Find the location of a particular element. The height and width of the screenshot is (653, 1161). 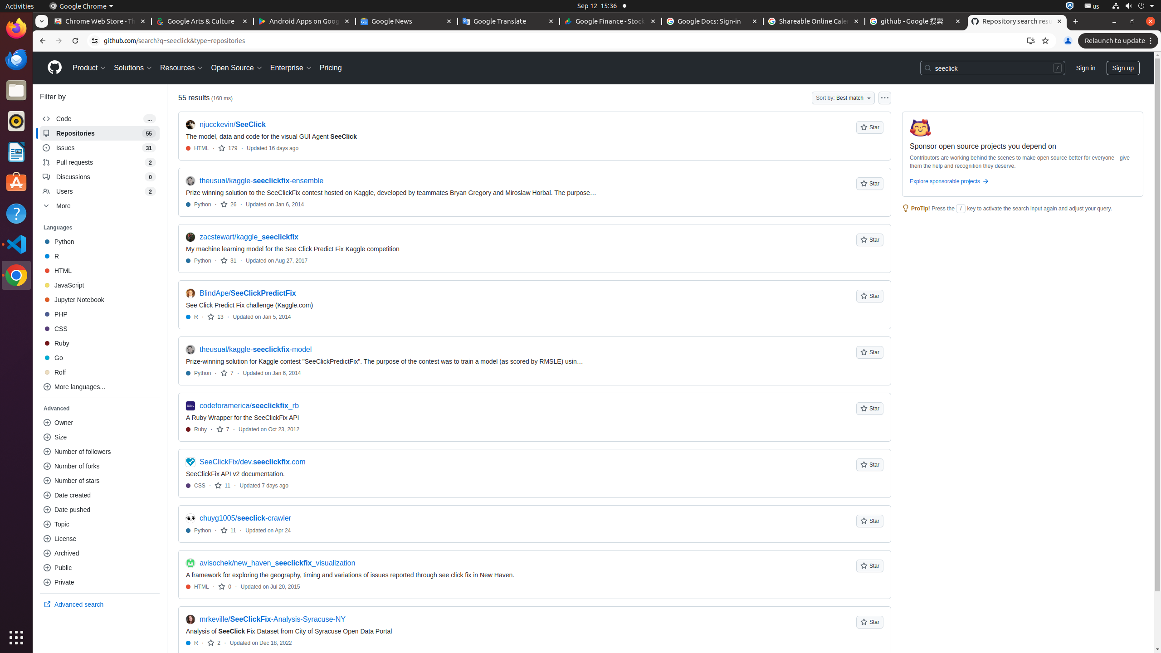

Help is located at coordinates (16, 213).